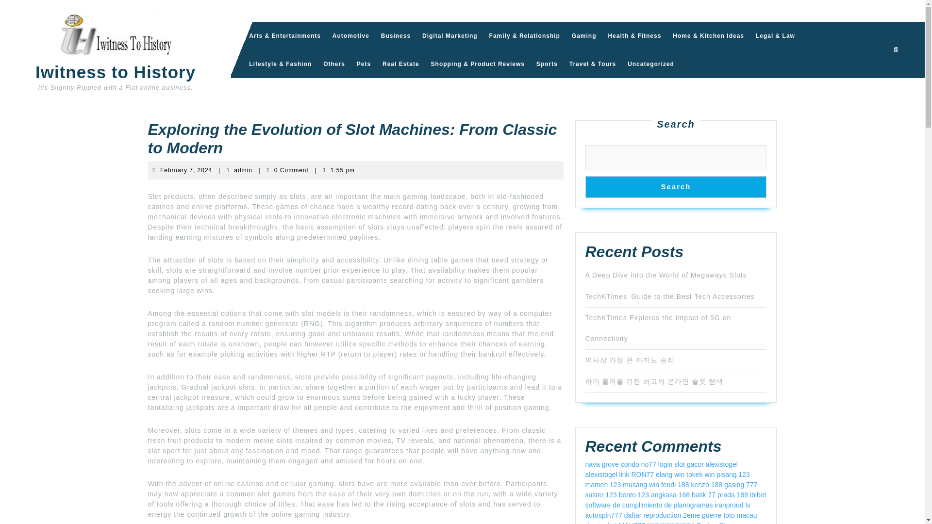  I want to click on Sports, so click(547, 64).